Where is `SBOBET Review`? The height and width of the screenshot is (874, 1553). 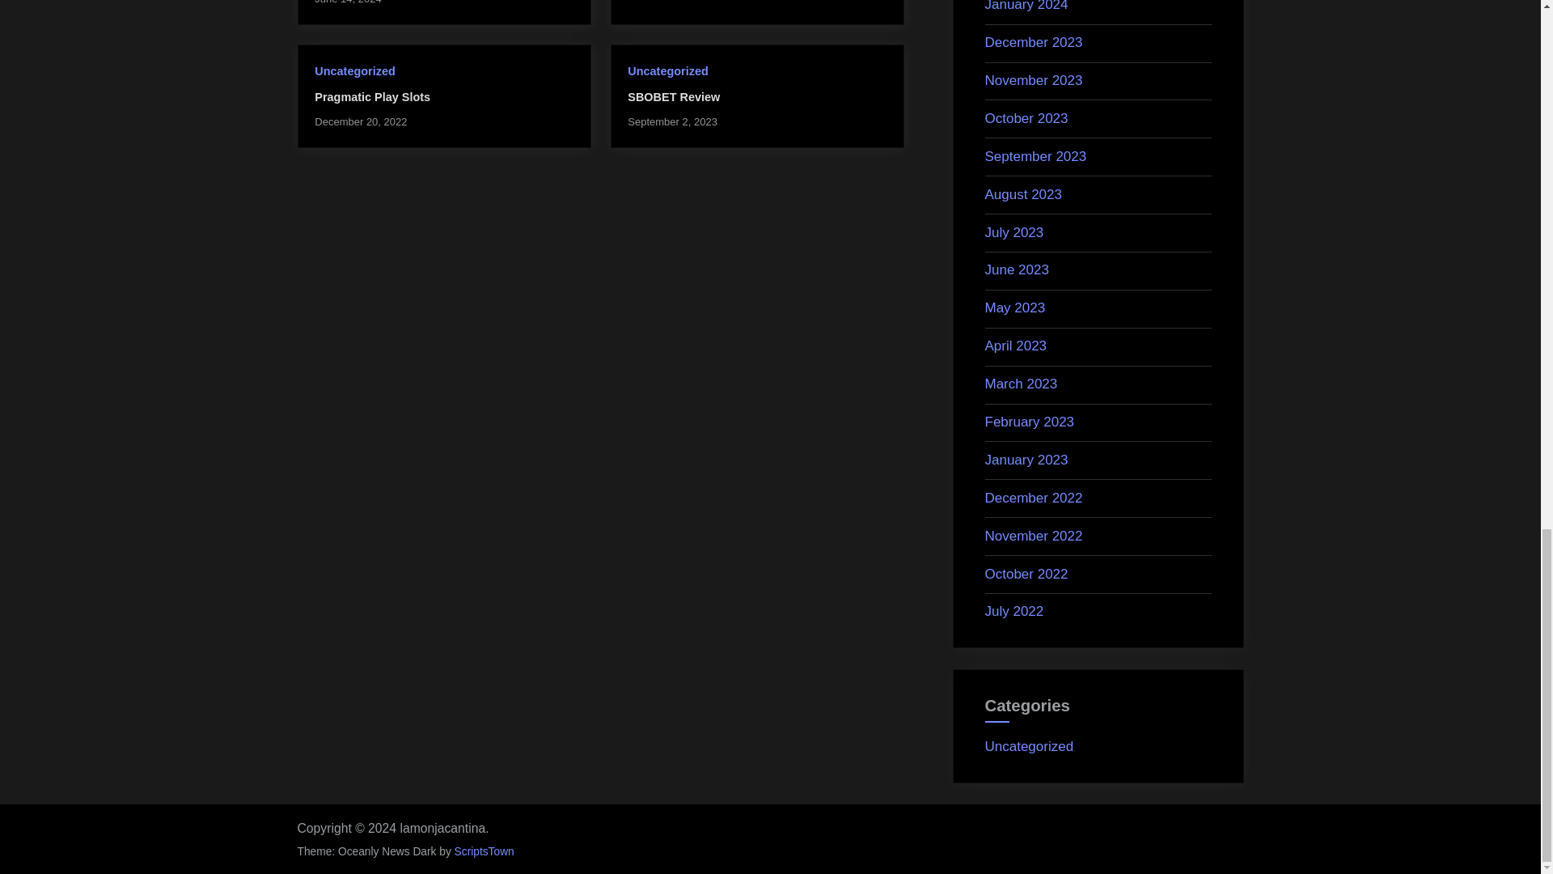
SBOBET Review is located at coordinates (673, 97).